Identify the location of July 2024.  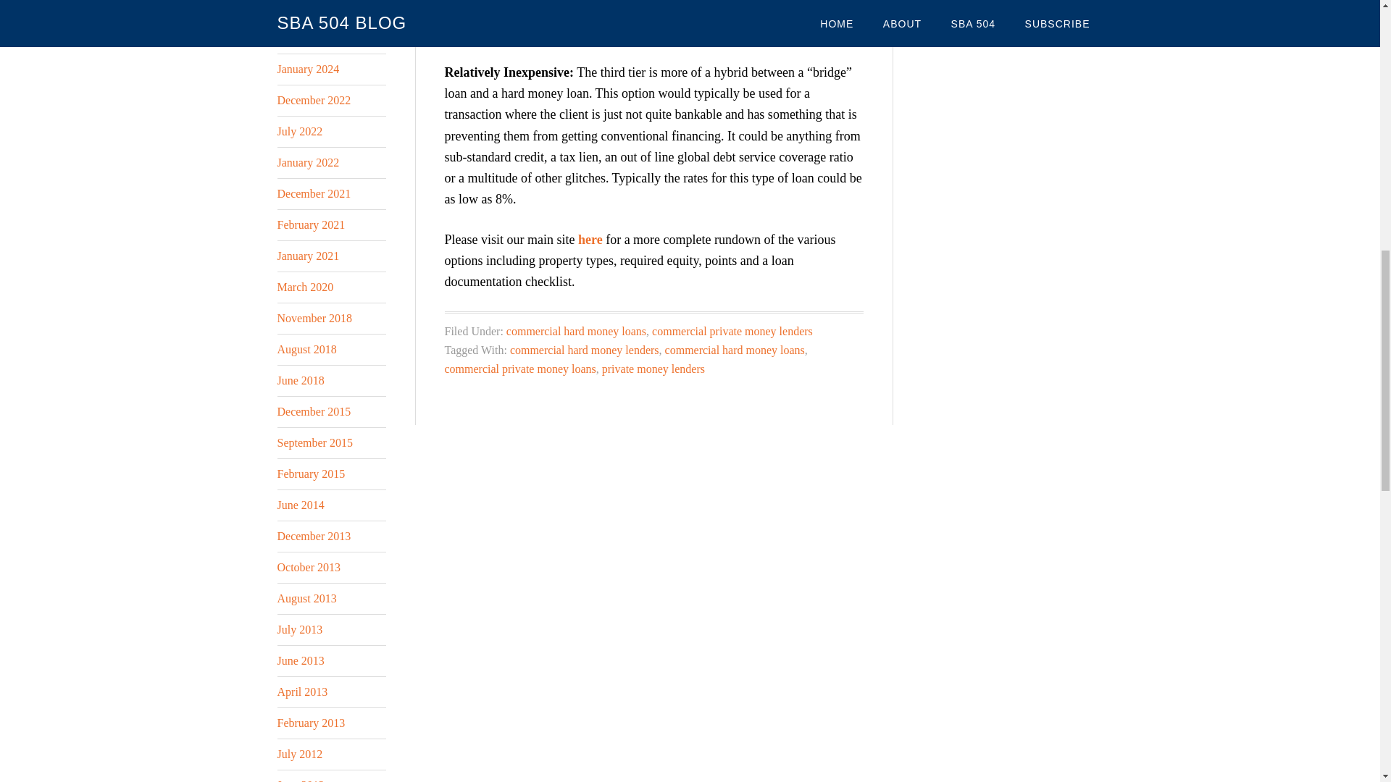
(300, 7).